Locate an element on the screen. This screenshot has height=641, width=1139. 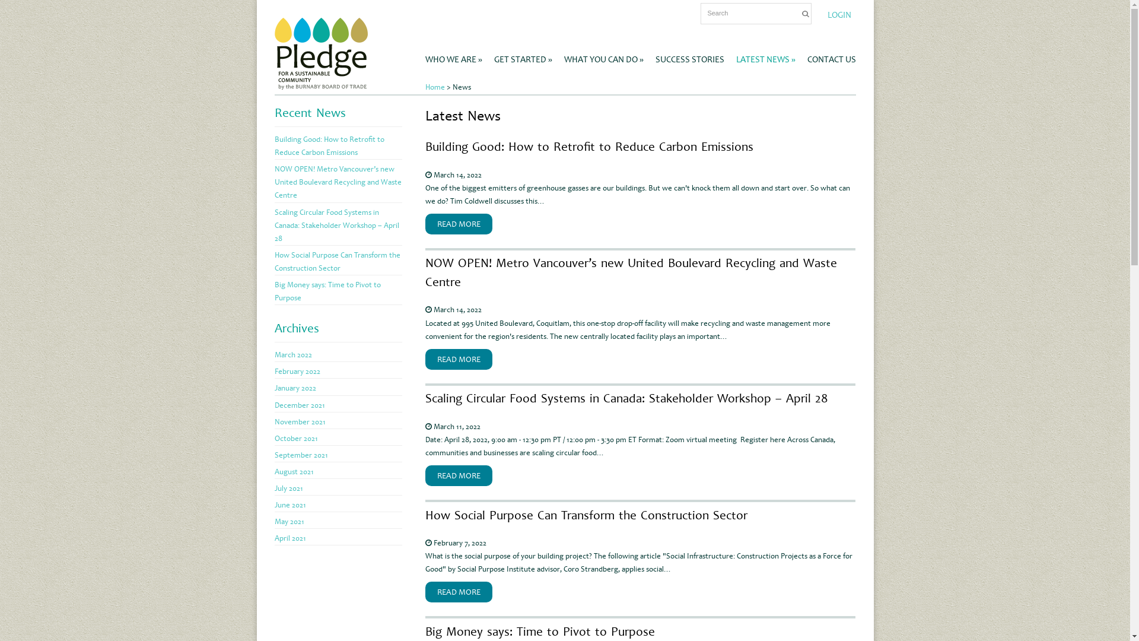
Big Money says: Time to Pivot to Purpose is located at coordinates (540, 632).